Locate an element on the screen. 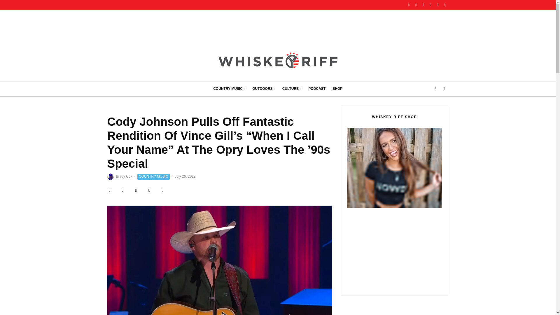 This screenshot has height=315, width=560. CULTURE is located at coordinates (292, 89).